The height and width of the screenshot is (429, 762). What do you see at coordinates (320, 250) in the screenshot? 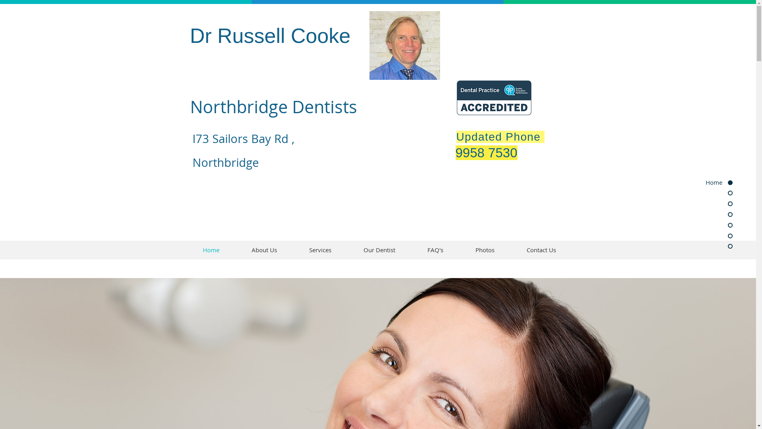
I see `Services` at bounding box center [320, 250].